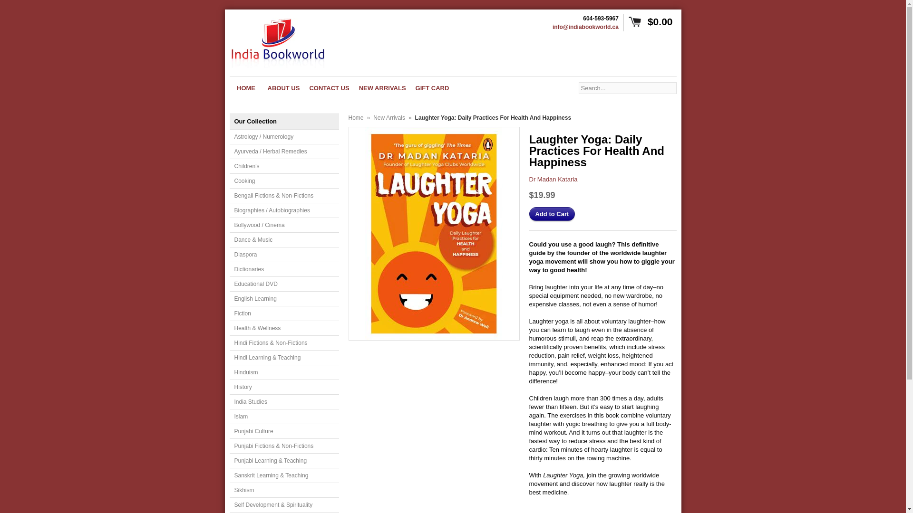 The width and height of the screenshot is (913, 513). What do you see at coordinates (283, 313) in the screenshot?
I see `Fiction` at bounding box center [283, 313].